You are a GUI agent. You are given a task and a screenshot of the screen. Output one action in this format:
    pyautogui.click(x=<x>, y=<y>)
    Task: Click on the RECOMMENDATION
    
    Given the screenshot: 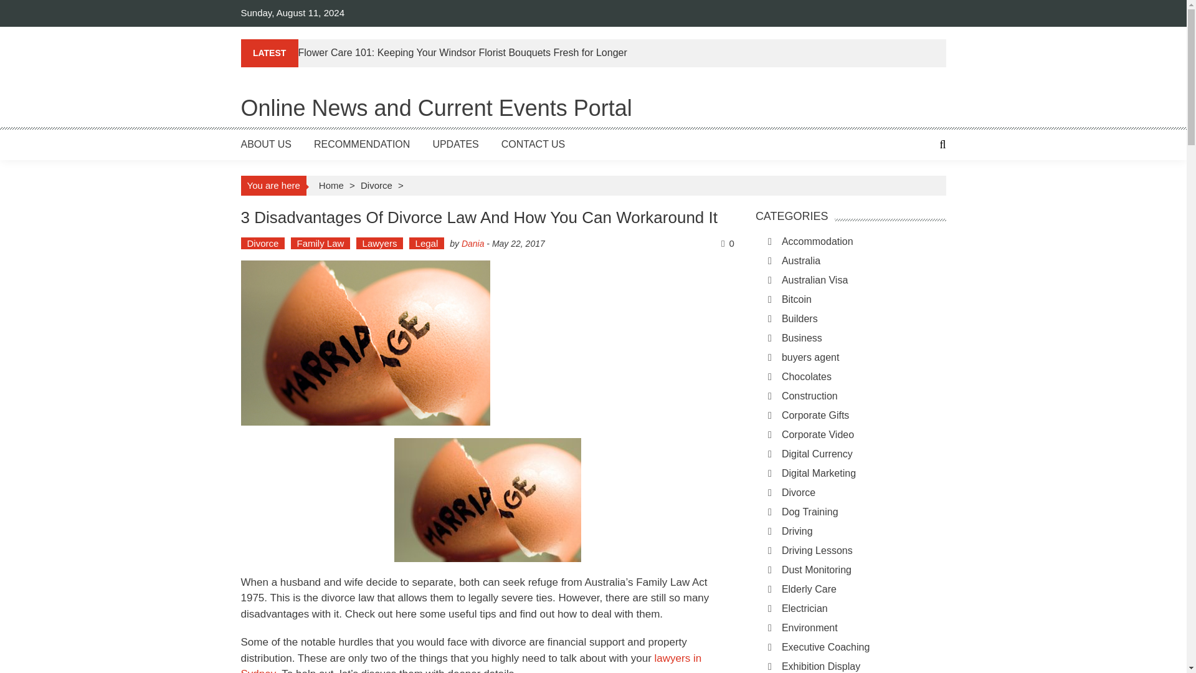 What is the action you would take?
    pyautogui.click(x=361, y=143)
    